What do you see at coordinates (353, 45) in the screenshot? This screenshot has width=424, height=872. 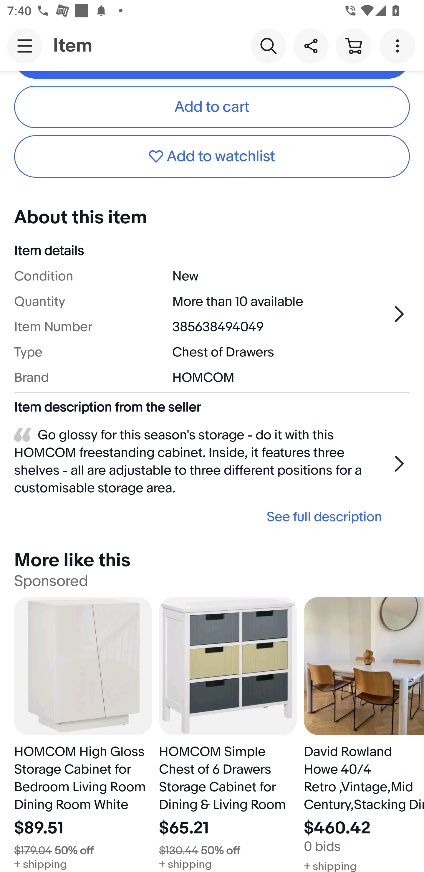 I see `Cart button shopping cart` at bounding box center [353, 45].